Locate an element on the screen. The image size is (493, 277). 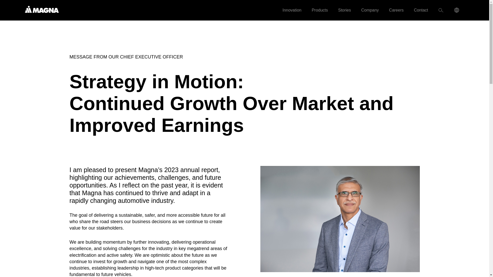
Products is located at coordinates (320, 10).